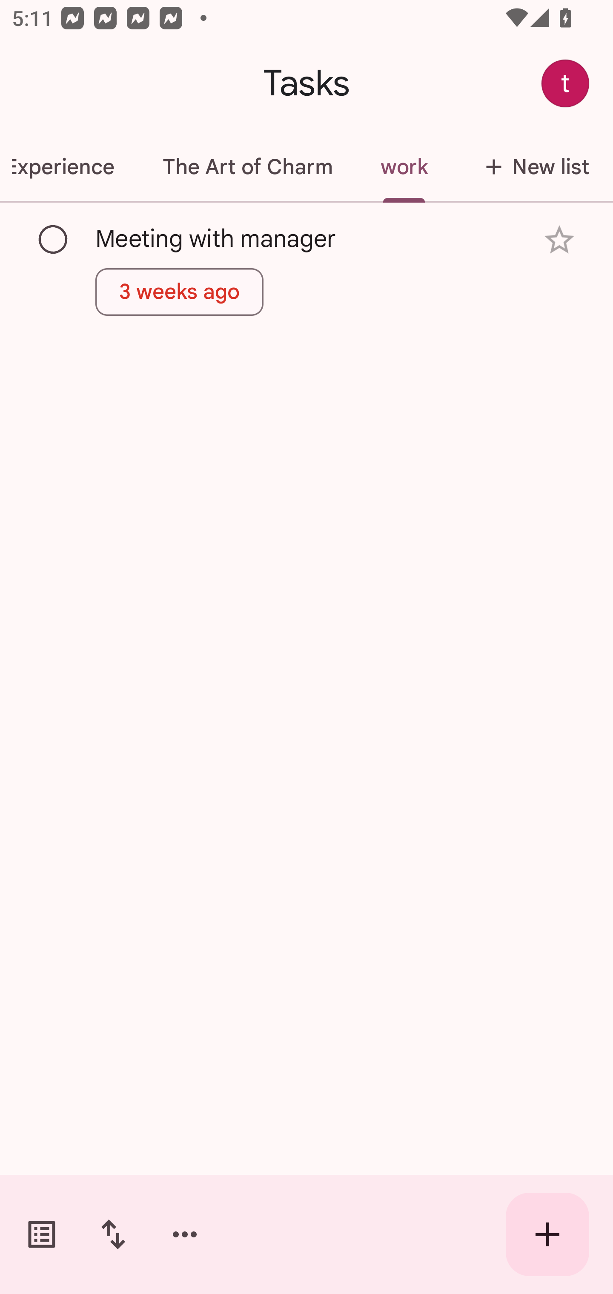 Image resolution: width=613 pixels, height=1294 pixels. I want to click on The Joe Rogan Experience, so click(69, 167).